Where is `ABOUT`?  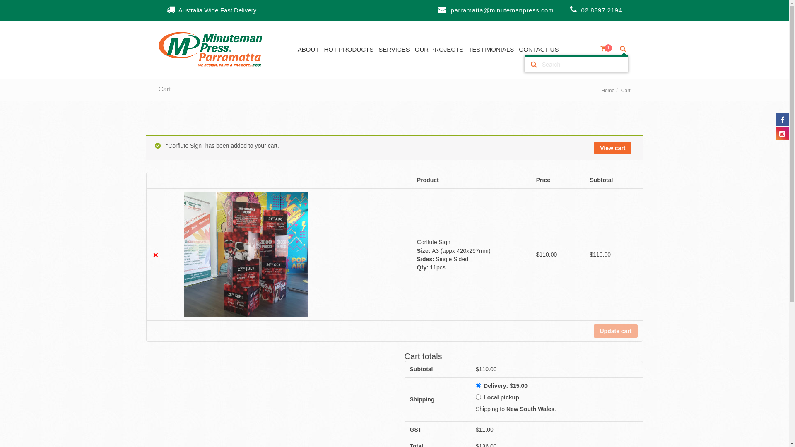 ABOUT is located at coordinates (308, 50).